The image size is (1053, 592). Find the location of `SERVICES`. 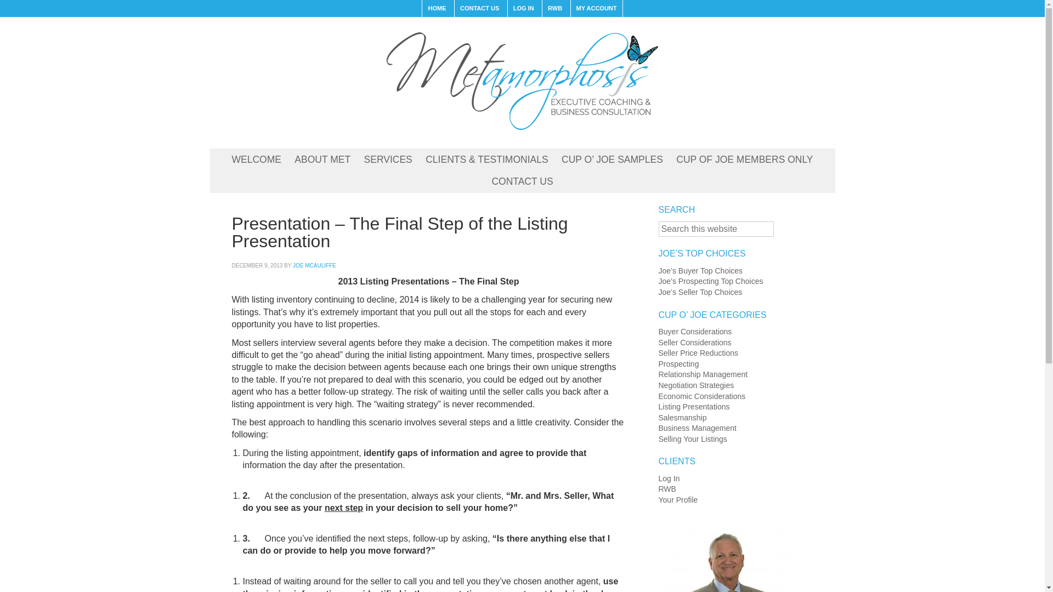

SERVICES is located at coordinates (388, 160).